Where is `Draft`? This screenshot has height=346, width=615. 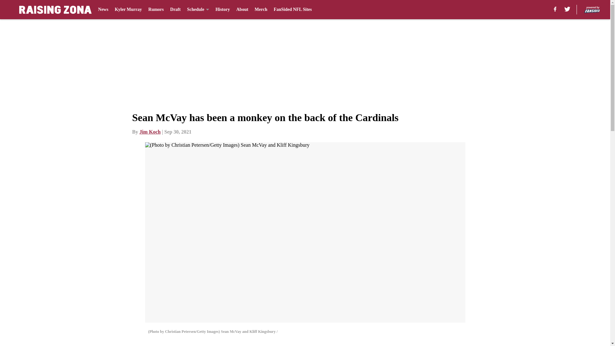 Draft is located at coordinates (176, 10).